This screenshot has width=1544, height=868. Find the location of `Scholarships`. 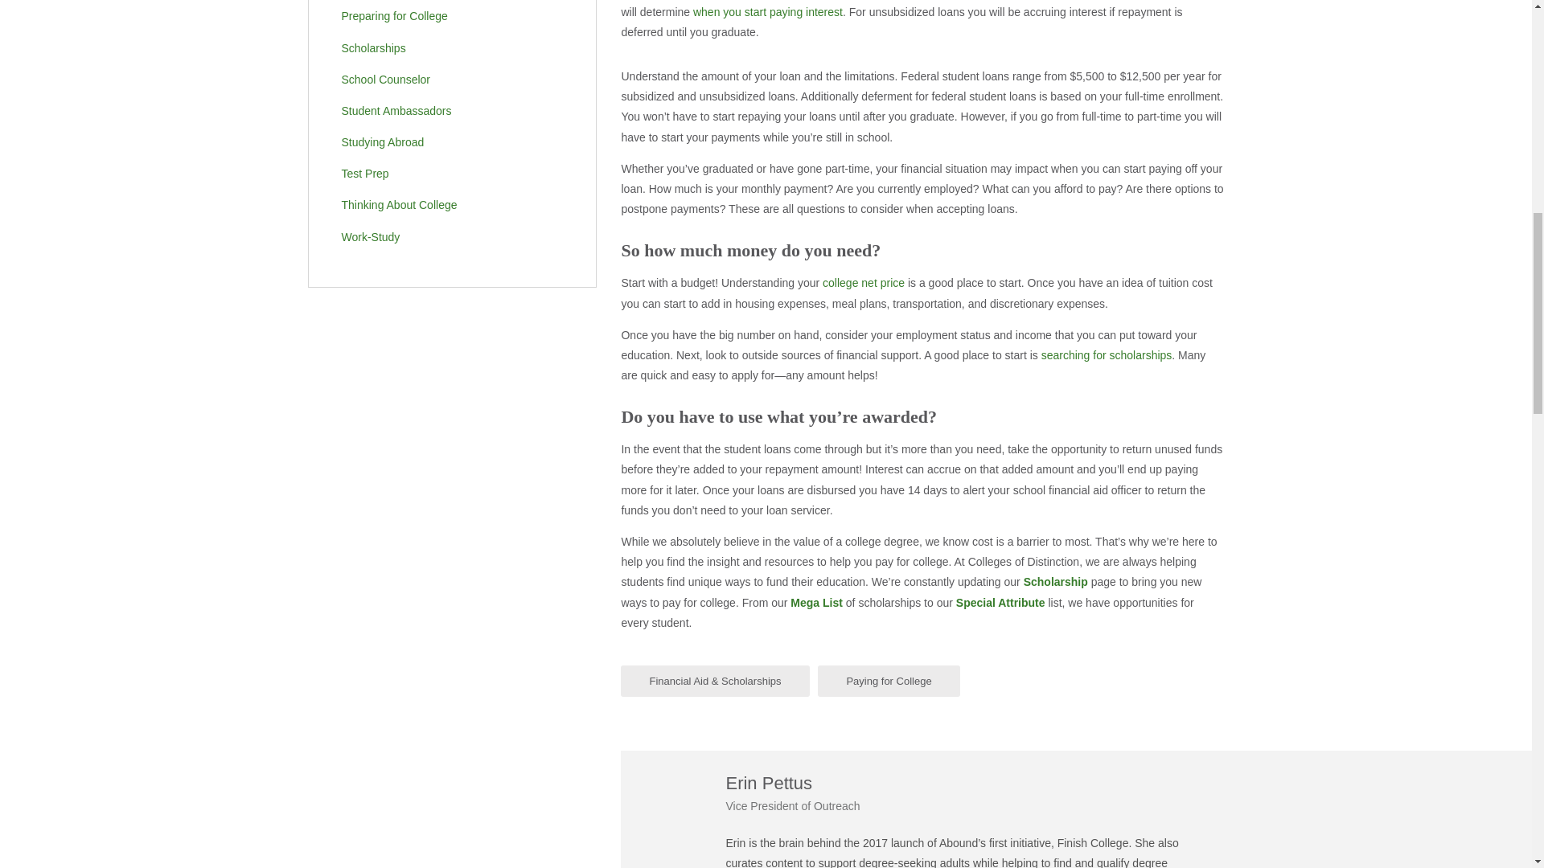

Scholarships is located at coordinates (441, 48).